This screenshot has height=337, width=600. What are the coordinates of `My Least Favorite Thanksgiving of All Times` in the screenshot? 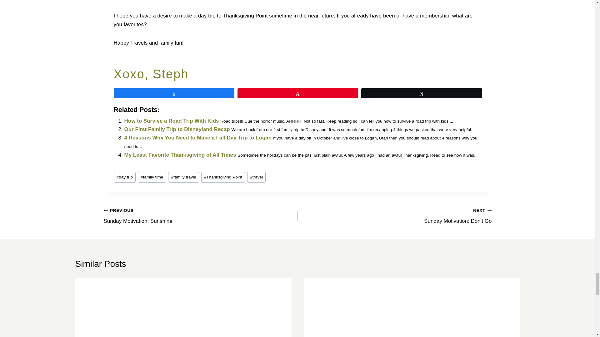 It's located at (201, 215).